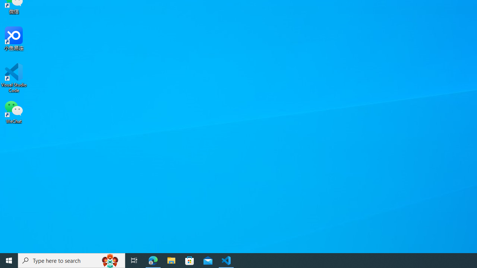  What do you see at coordinates (72, 261) in the screenshot?
I see `Type here to search` at bounding box center [72, 261].